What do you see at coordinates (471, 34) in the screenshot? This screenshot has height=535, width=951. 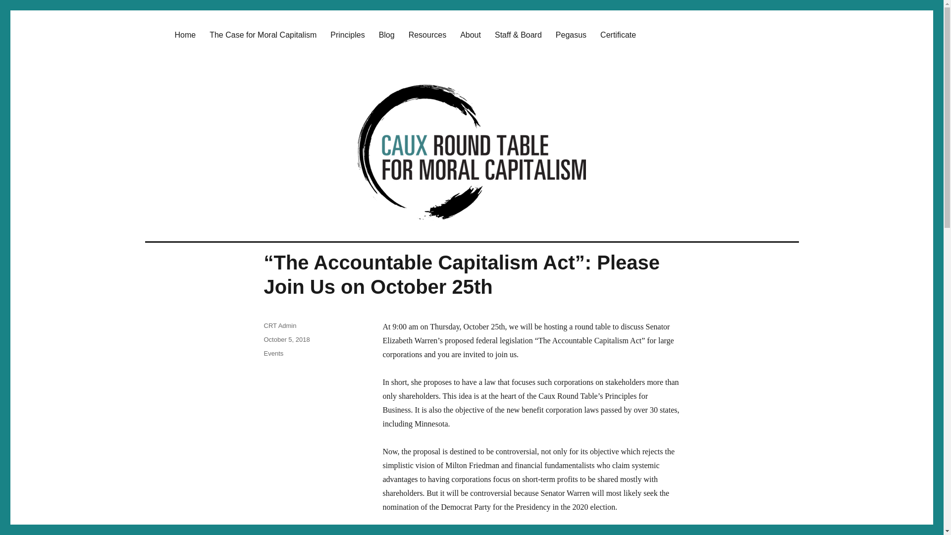 I see `About` at bounding box center [471, 34].